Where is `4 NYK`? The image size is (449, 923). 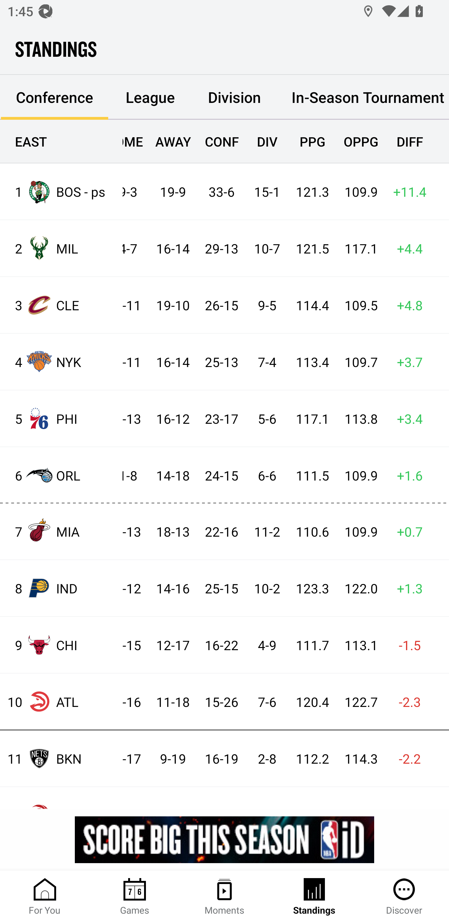
4 NYK is located at coordinates (61, 361).